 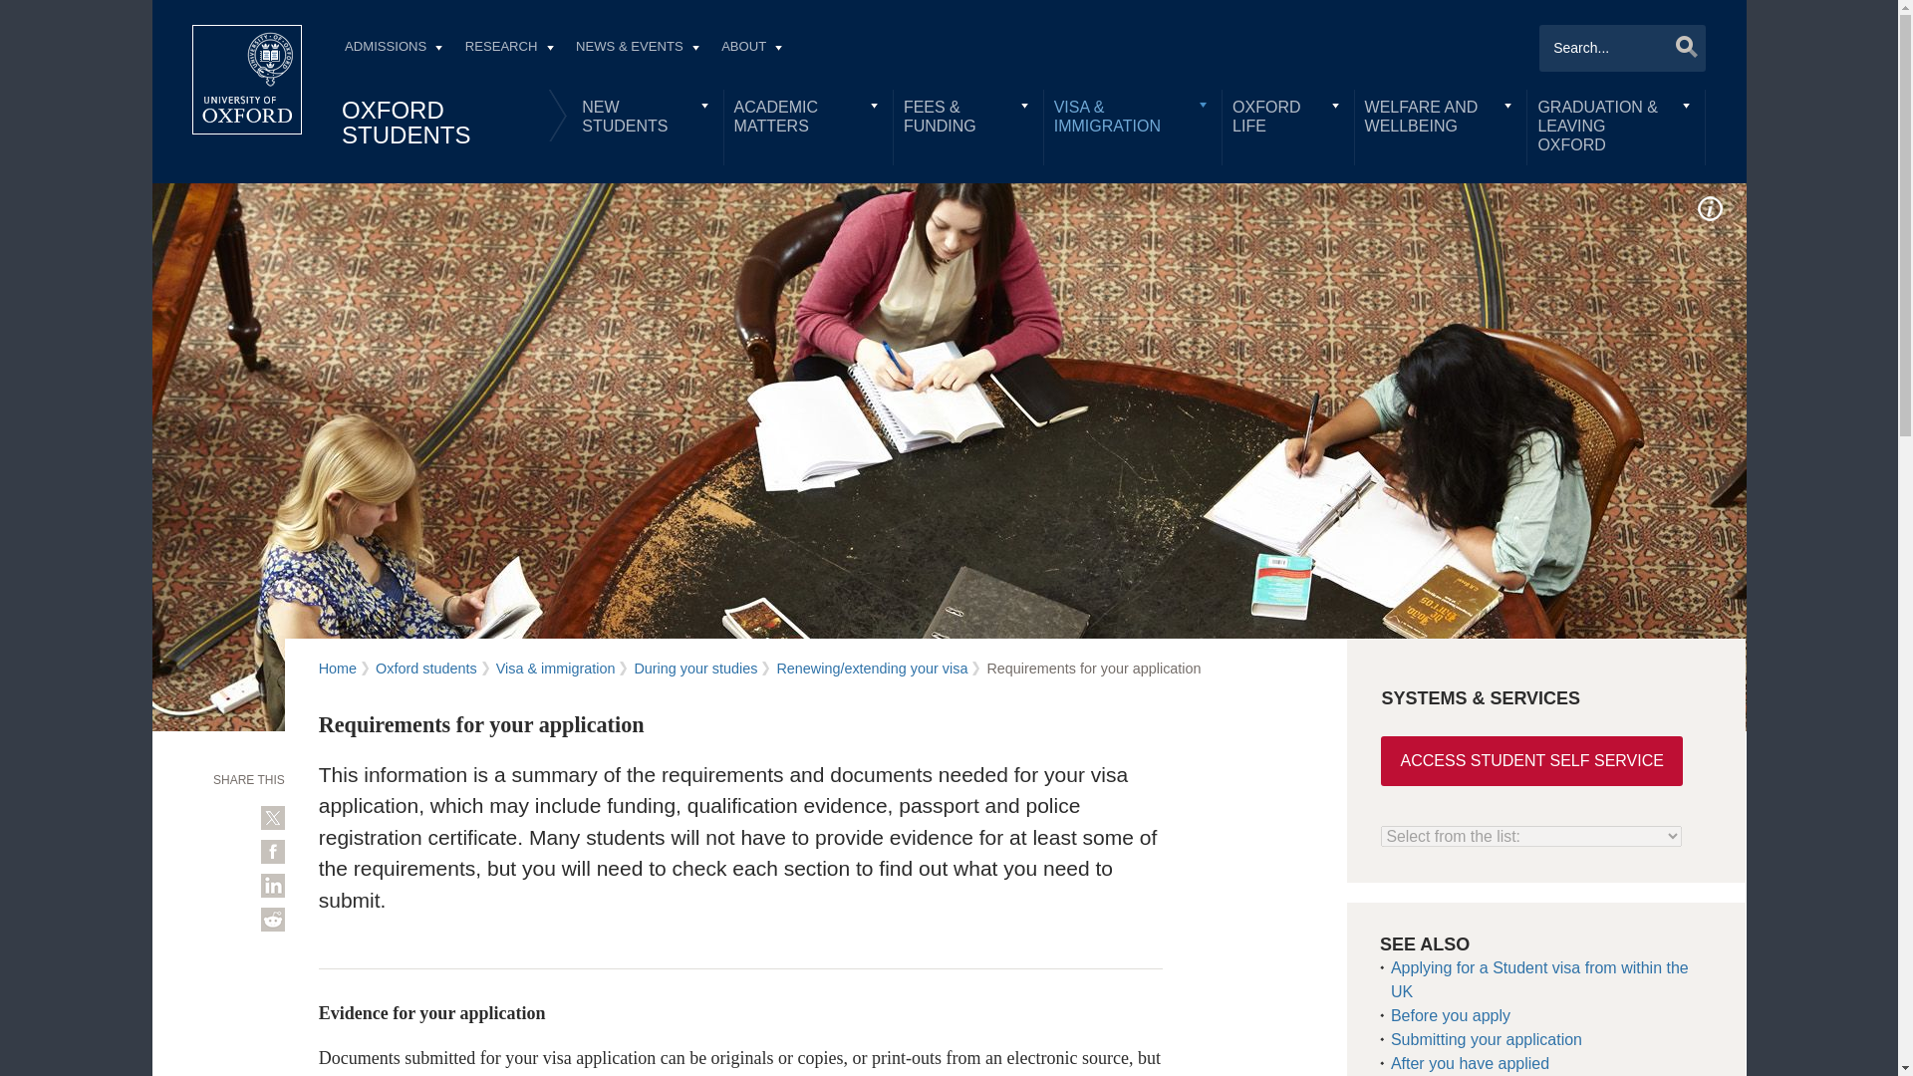 I want to click on Search, so click(x=1681, y=46).